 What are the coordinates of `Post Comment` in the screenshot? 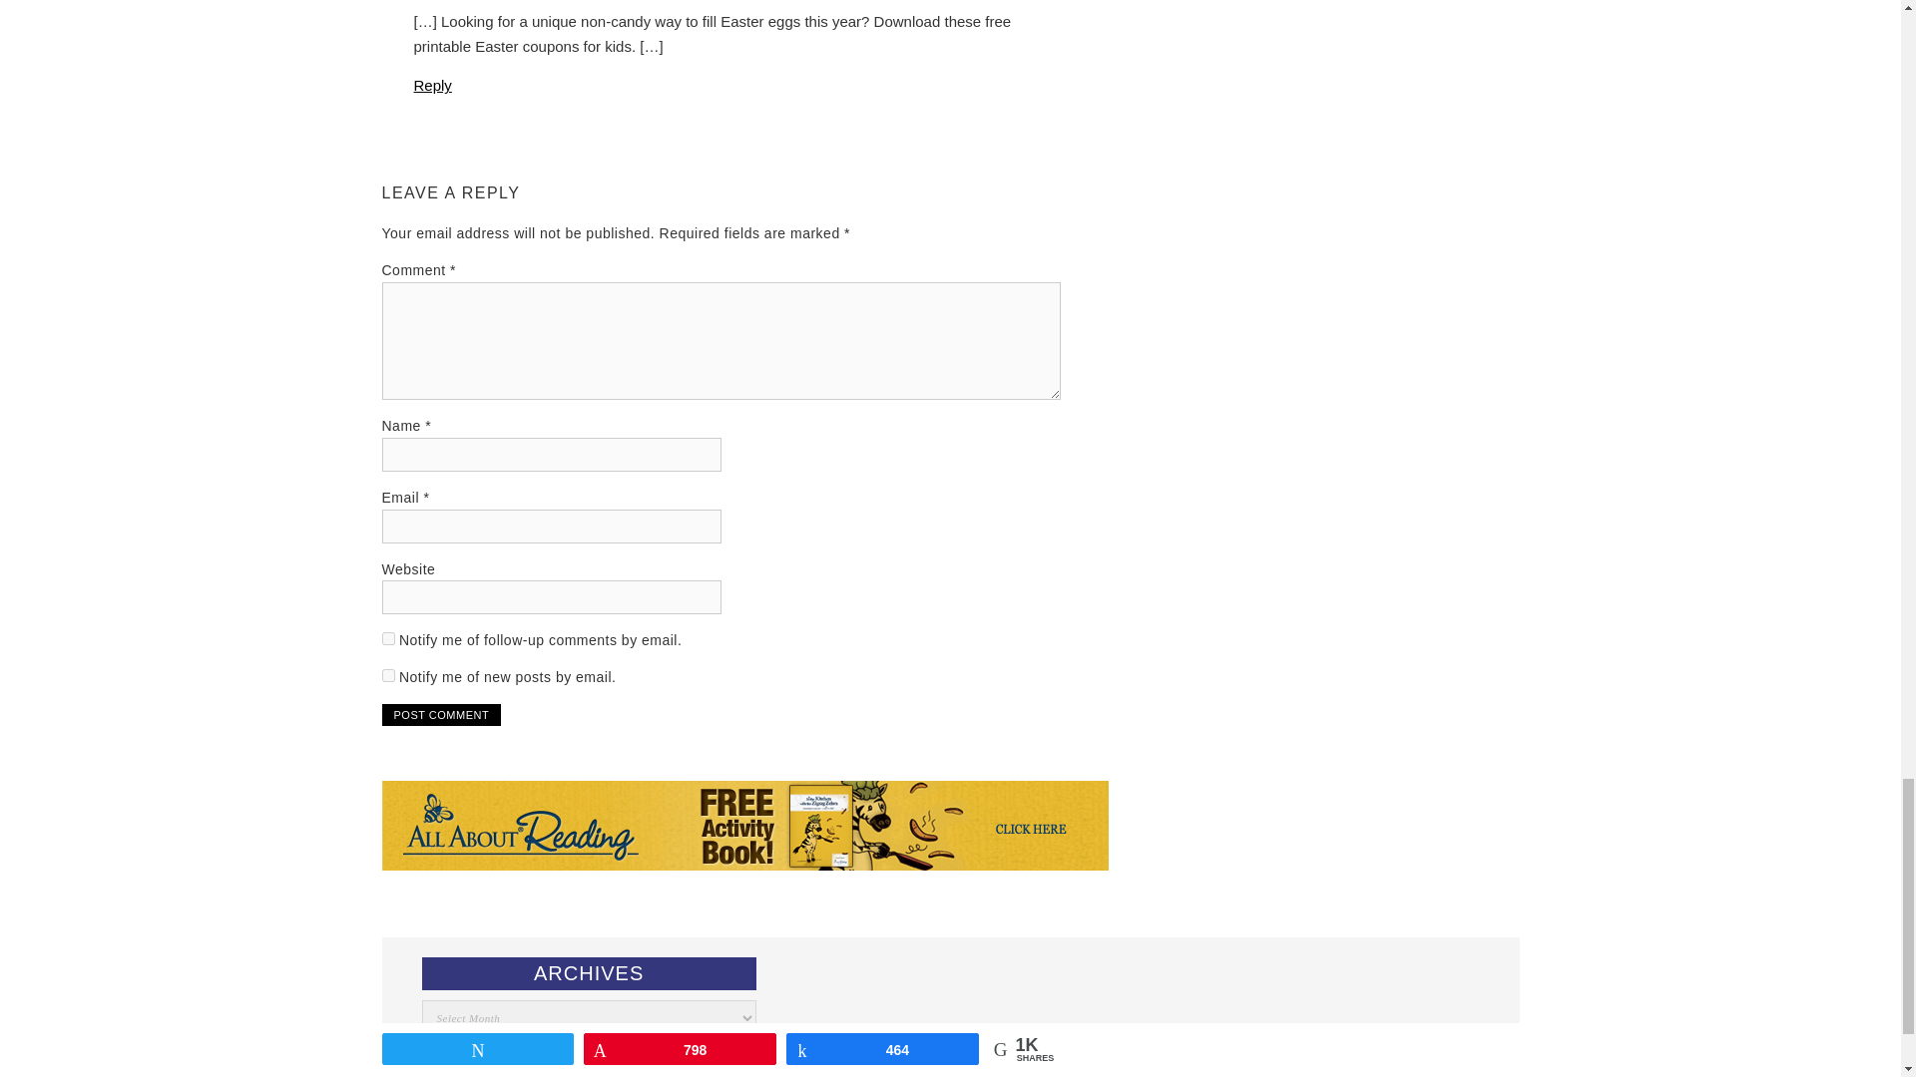 It's located at (441, 714).